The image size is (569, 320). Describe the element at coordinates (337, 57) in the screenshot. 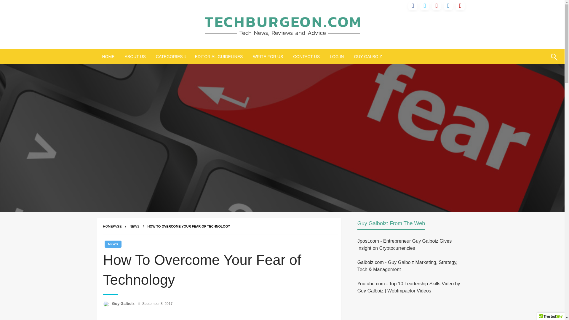

I see `LOG IN` at that location.